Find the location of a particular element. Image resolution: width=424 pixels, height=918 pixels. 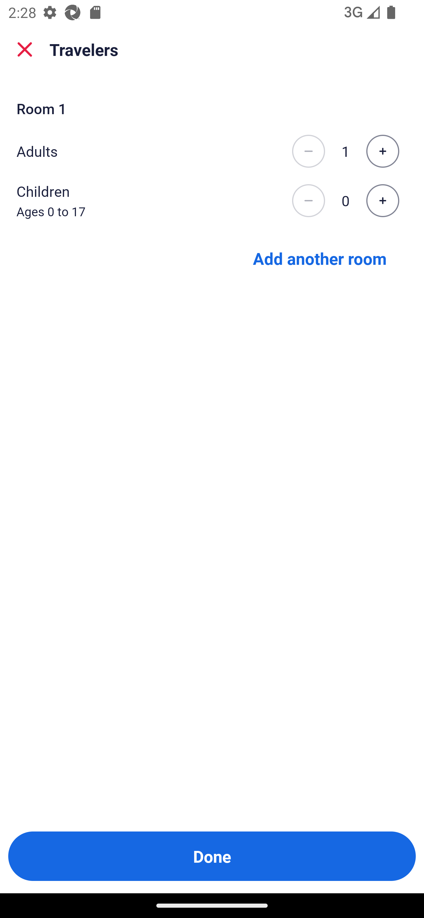

Add another room is located at coordinates (320, 258).